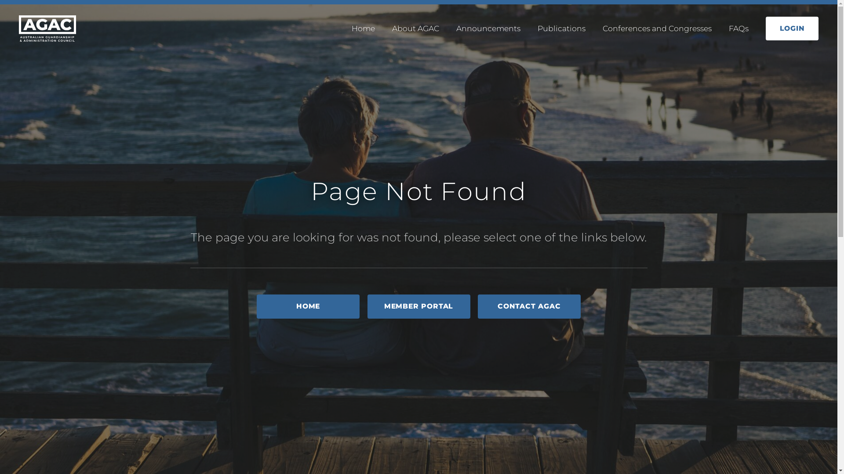 The height and width of the screenshot is (474, 844). Describe the element at coordinates (562, 28) in the screenshot. I see `Publications` at that location.